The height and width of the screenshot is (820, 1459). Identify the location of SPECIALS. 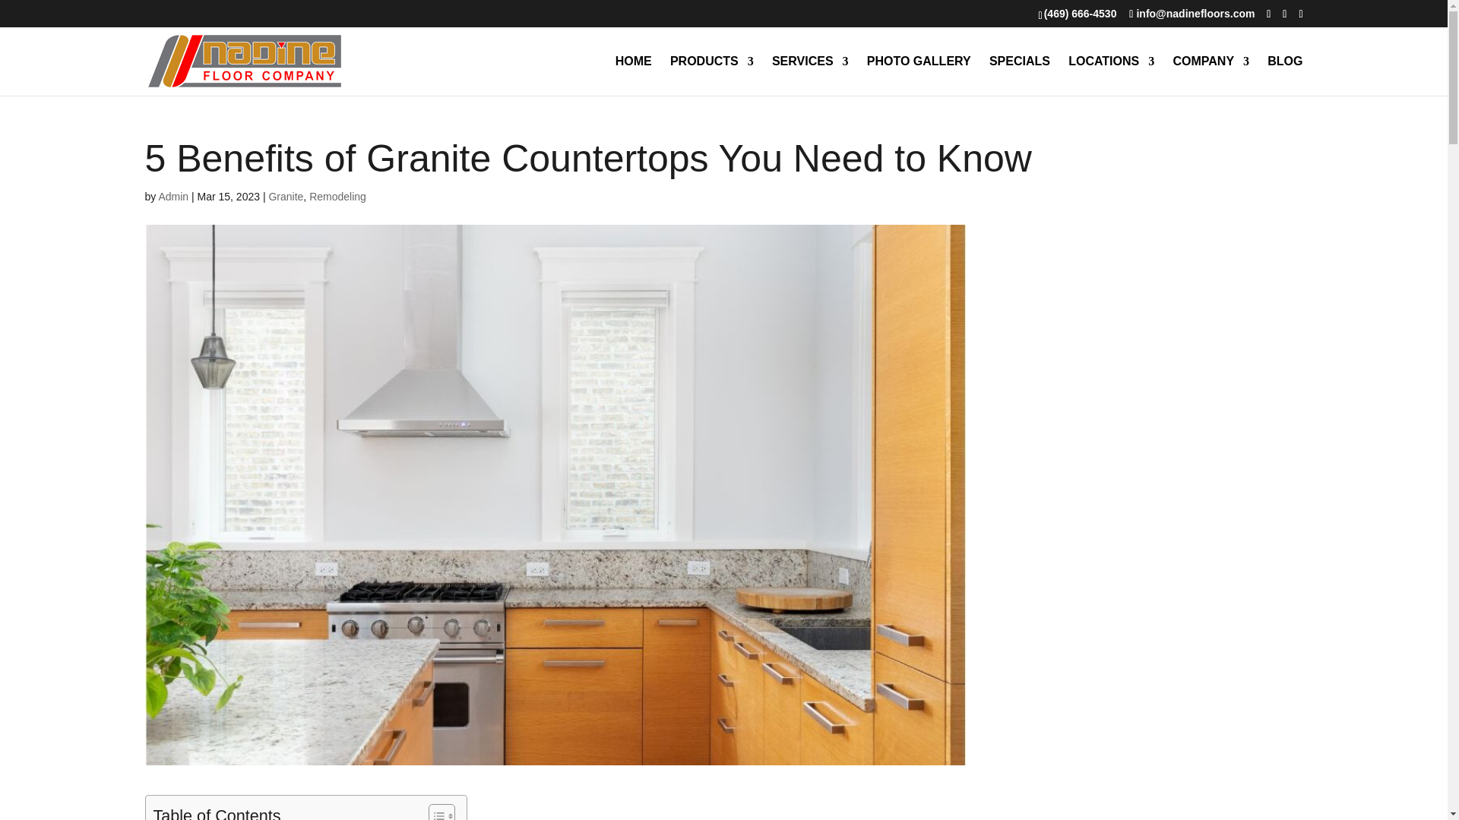
(1020, 76).